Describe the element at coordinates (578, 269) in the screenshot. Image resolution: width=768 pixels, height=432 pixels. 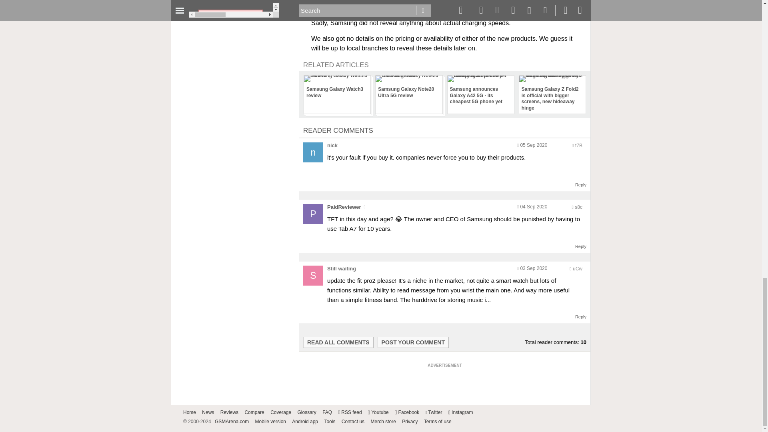
I see `Encoded anonymized location` at that location.